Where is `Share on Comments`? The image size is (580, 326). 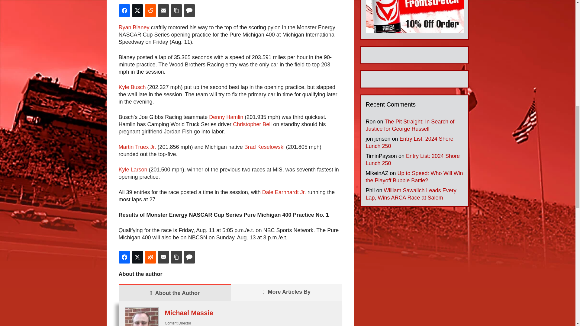
Share on Comments is located at coordinates (189, 257).